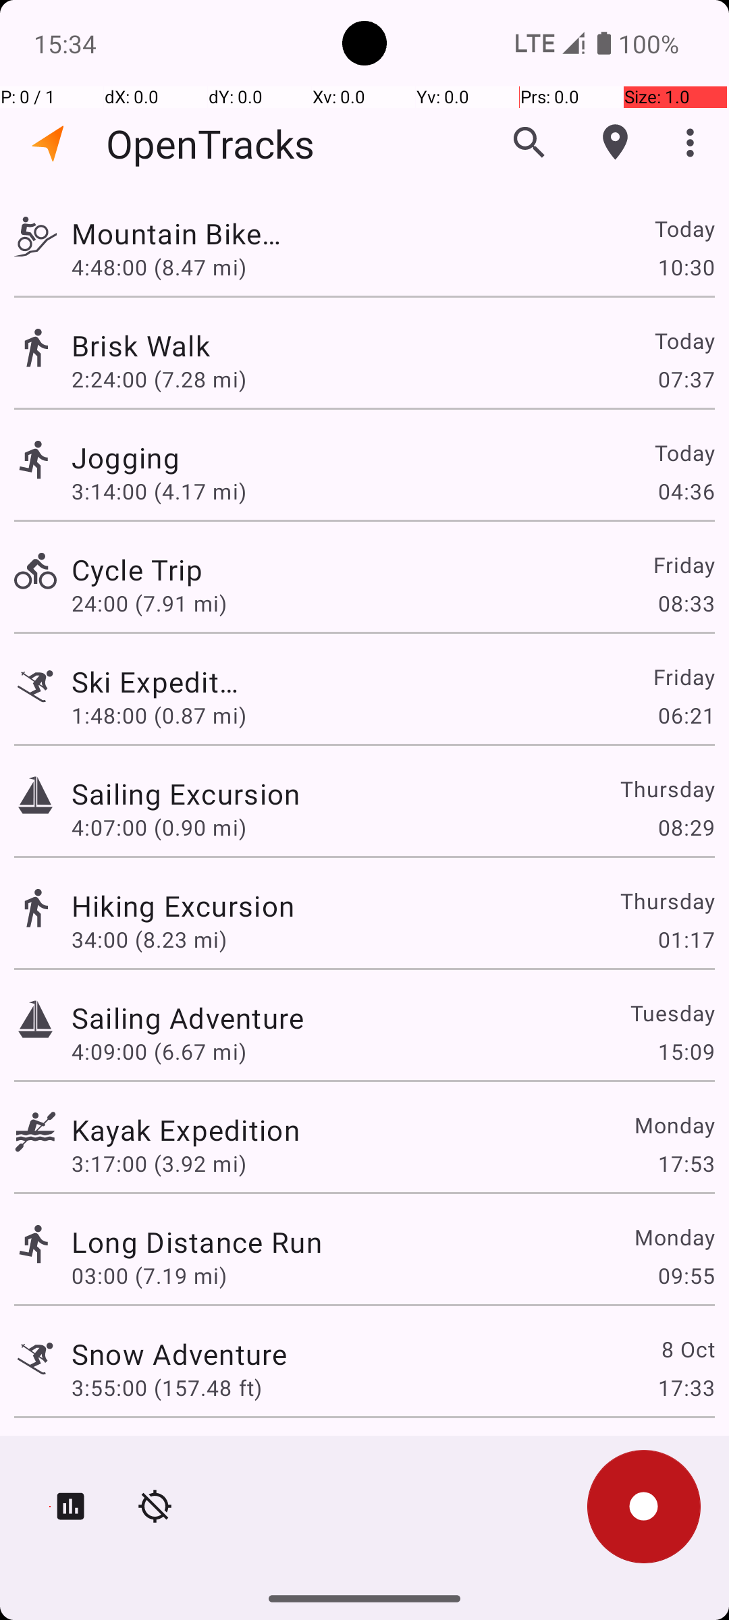 Image resolution: width=729 pixels, height=1620 pixels. Describe the element at coordinates (158, 682) in the screenshot. I see `Ski Expedition` at that location.